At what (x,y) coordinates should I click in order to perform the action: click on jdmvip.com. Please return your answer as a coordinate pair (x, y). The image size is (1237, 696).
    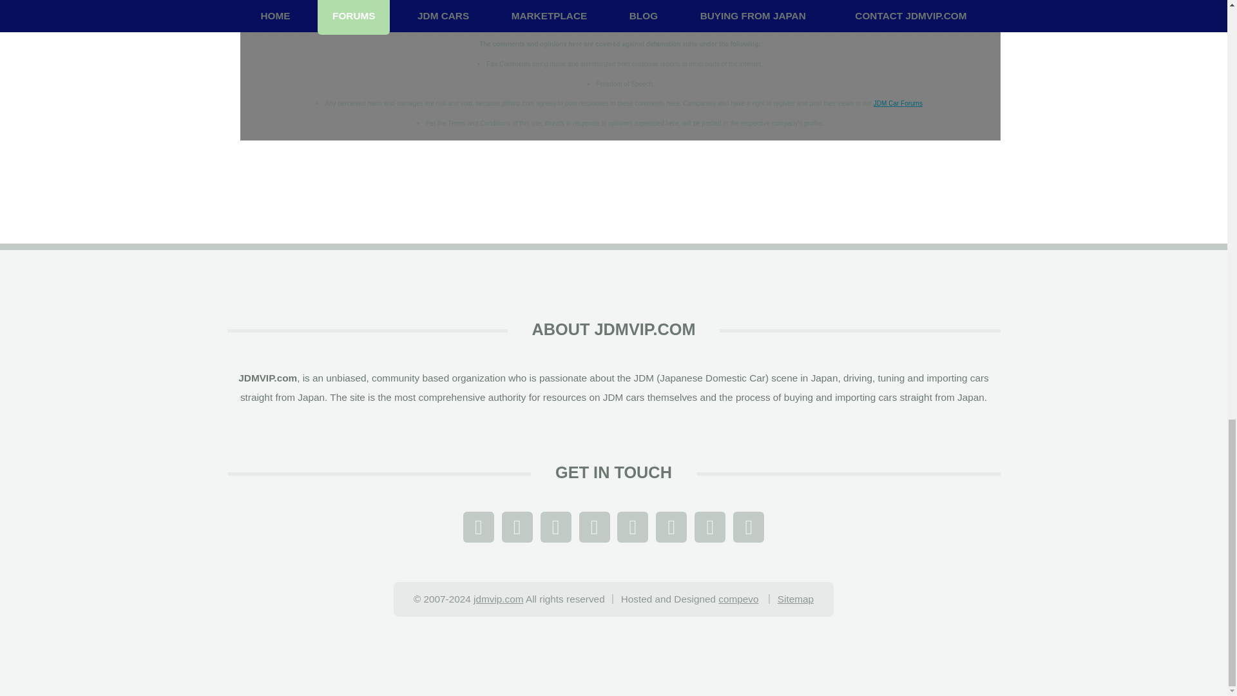
    Looking at the image, I should click on (499, 599).